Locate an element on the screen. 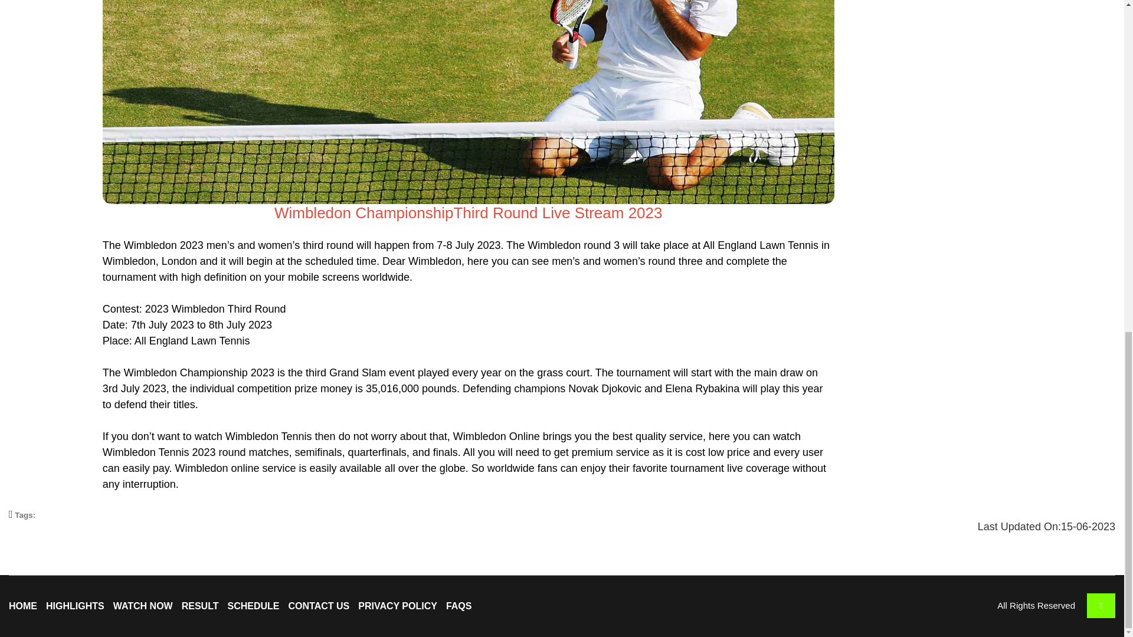  HOME is located at coordinates (23, 606).